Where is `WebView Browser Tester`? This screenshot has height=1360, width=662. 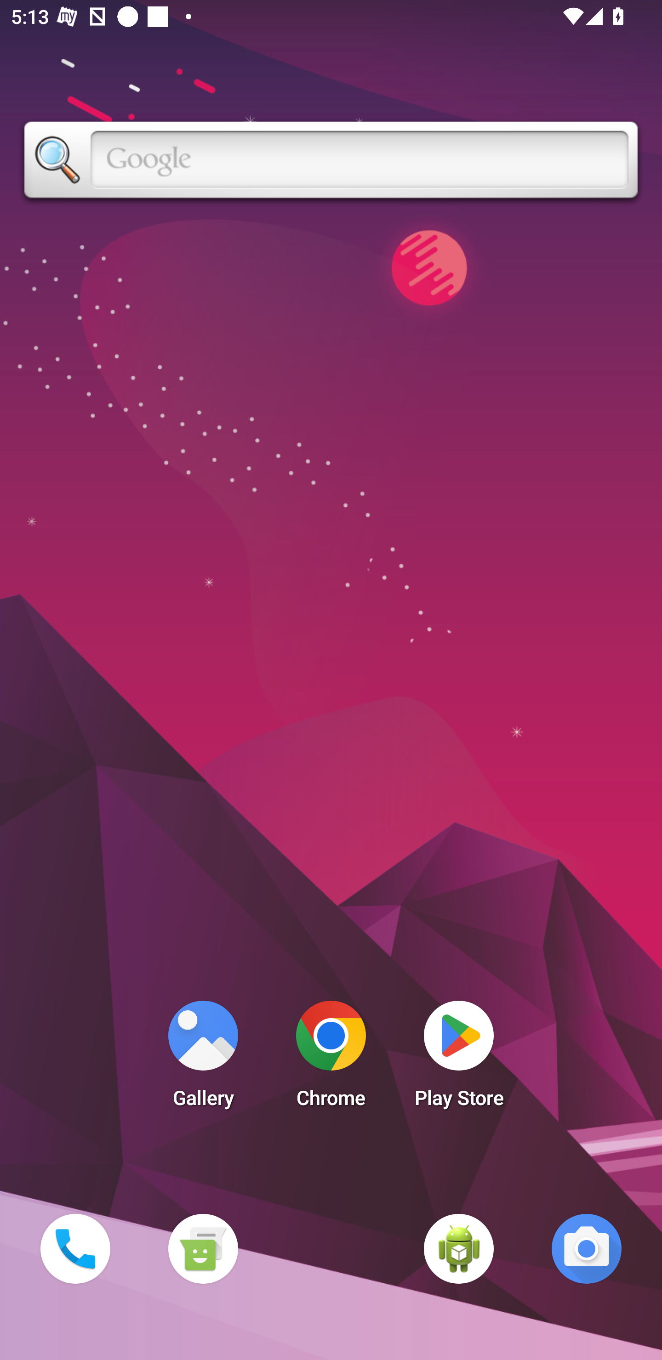 WebView Browser Tester is located at coordinates (459, 1248).